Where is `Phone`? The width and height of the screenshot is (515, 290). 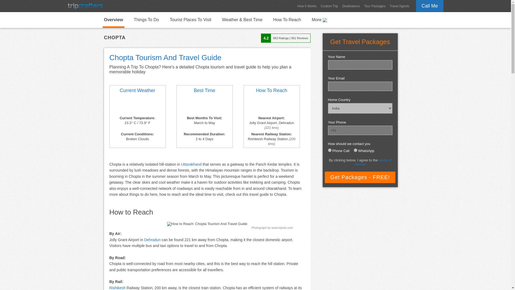 Phone is located at coordinates (329, 150).